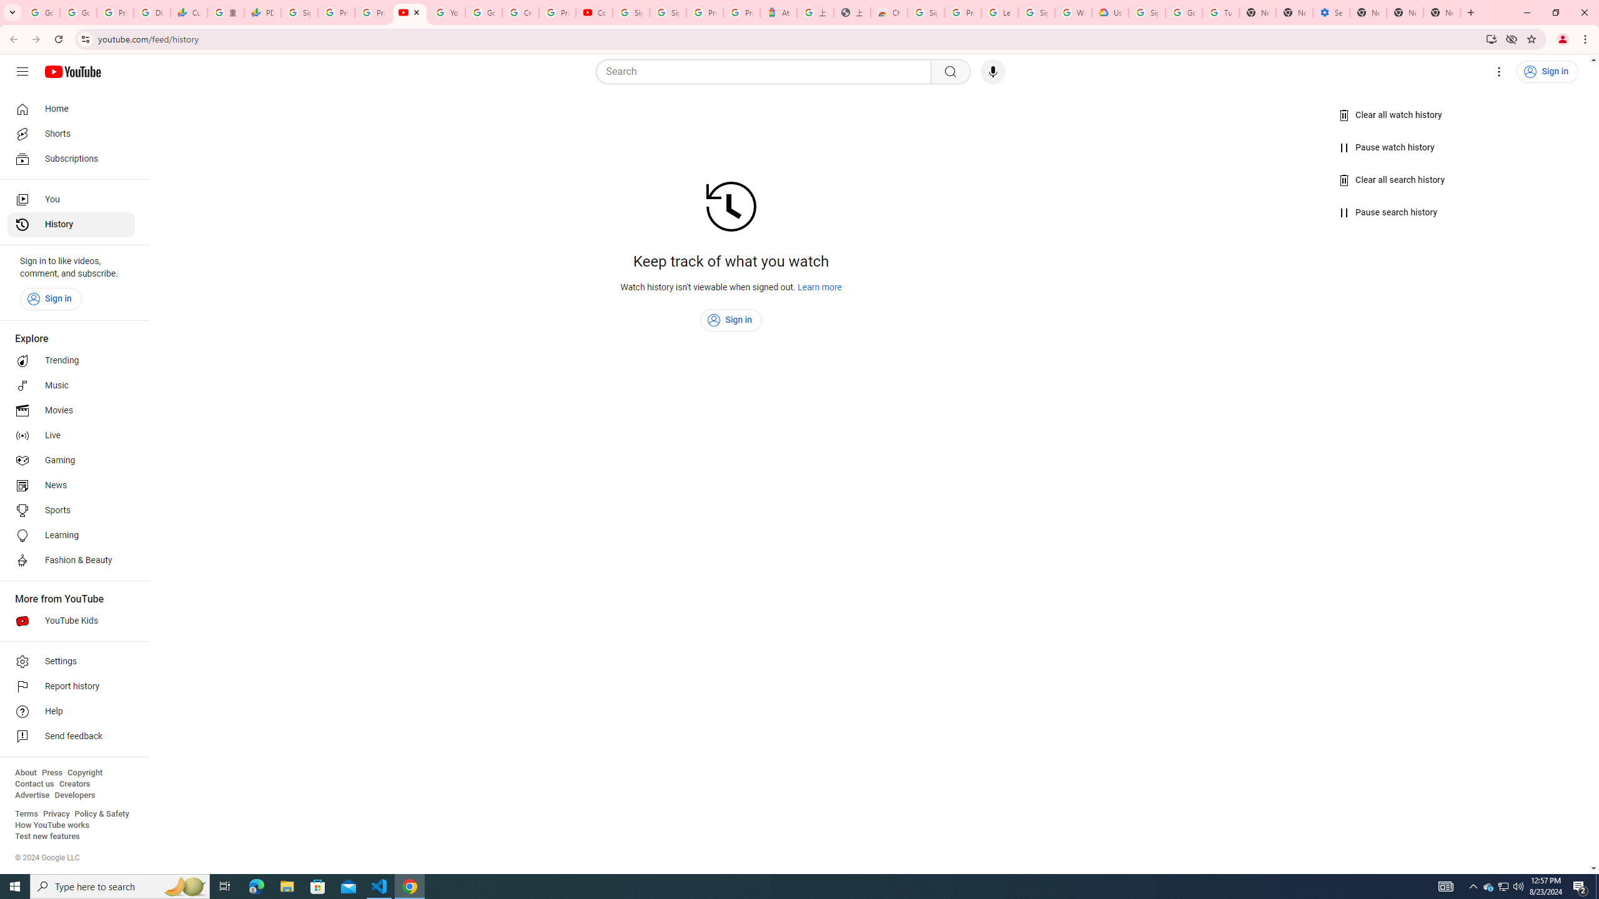 The image size is (1599, 899). I want to click on Policy & Safety, so click(101, 814).